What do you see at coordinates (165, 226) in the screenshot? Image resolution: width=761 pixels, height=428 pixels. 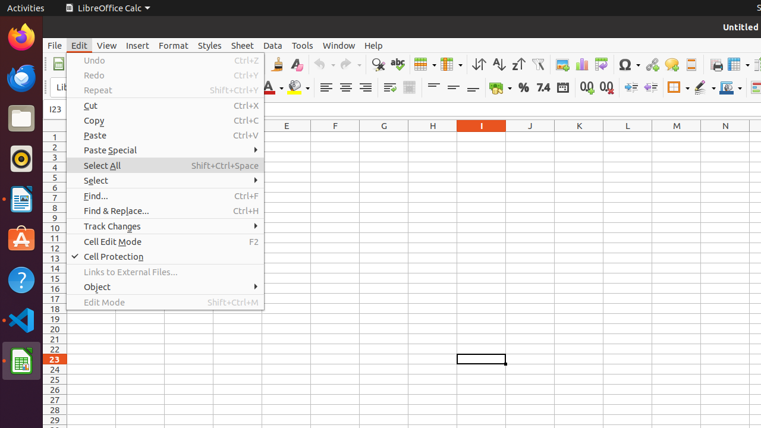 I see `Track Changes` at bounding box center [165, 226].